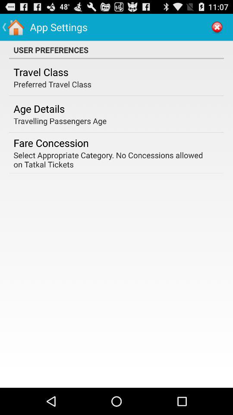 The height and width of the screenshot is (415, 233). What do you see at coordinates (60, 121) in the screenshot?
I see `open the travelling passengers age app` at bounding box center [60, 121].